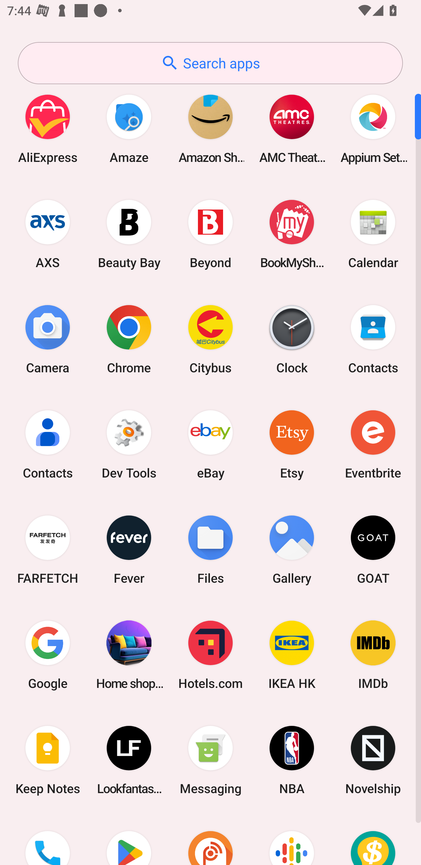 This screenshot has width=421, height=865. I want to click on Google, so click(48, 655).